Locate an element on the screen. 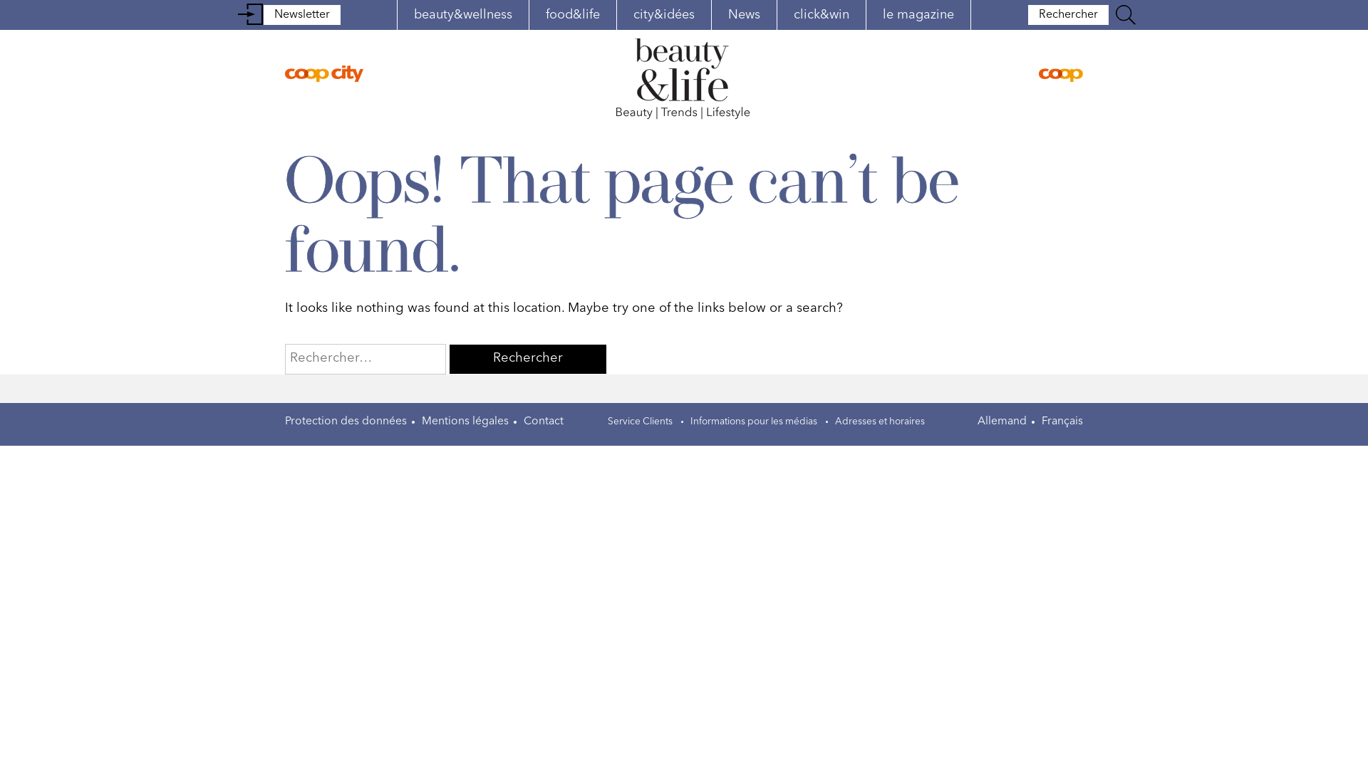 This screenshot has width=1368, height=769. Rechercher is located at coordinates (528, 359).